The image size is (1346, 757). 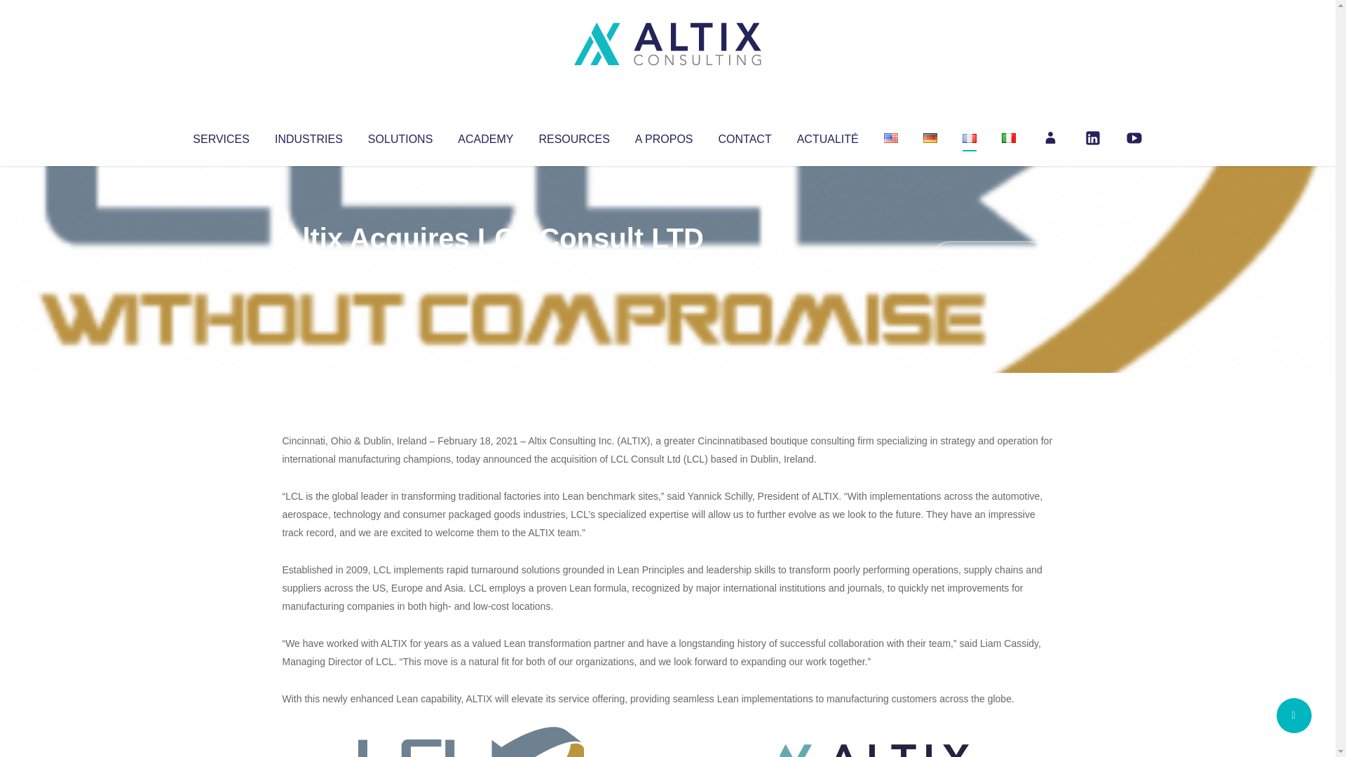 I want to click on Altix, so click(x=308, y=266).